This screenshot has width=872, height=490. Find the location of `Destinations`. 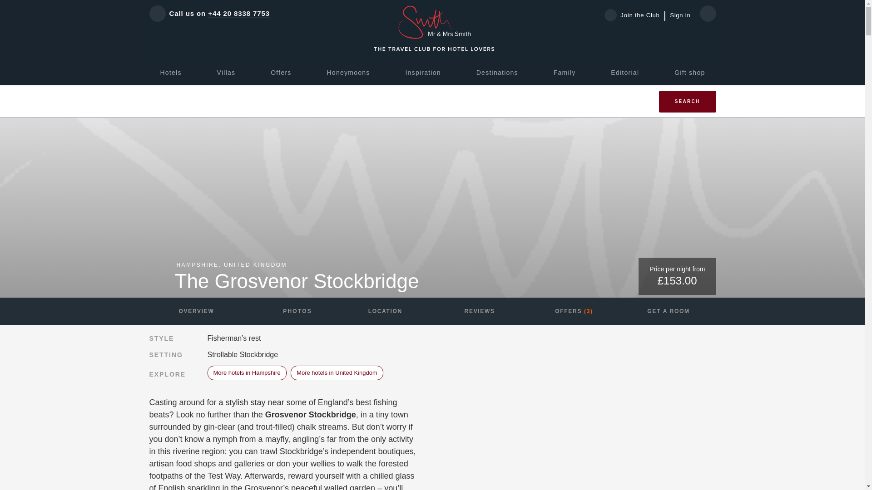

Destinations is located at coordinates (497, 72).